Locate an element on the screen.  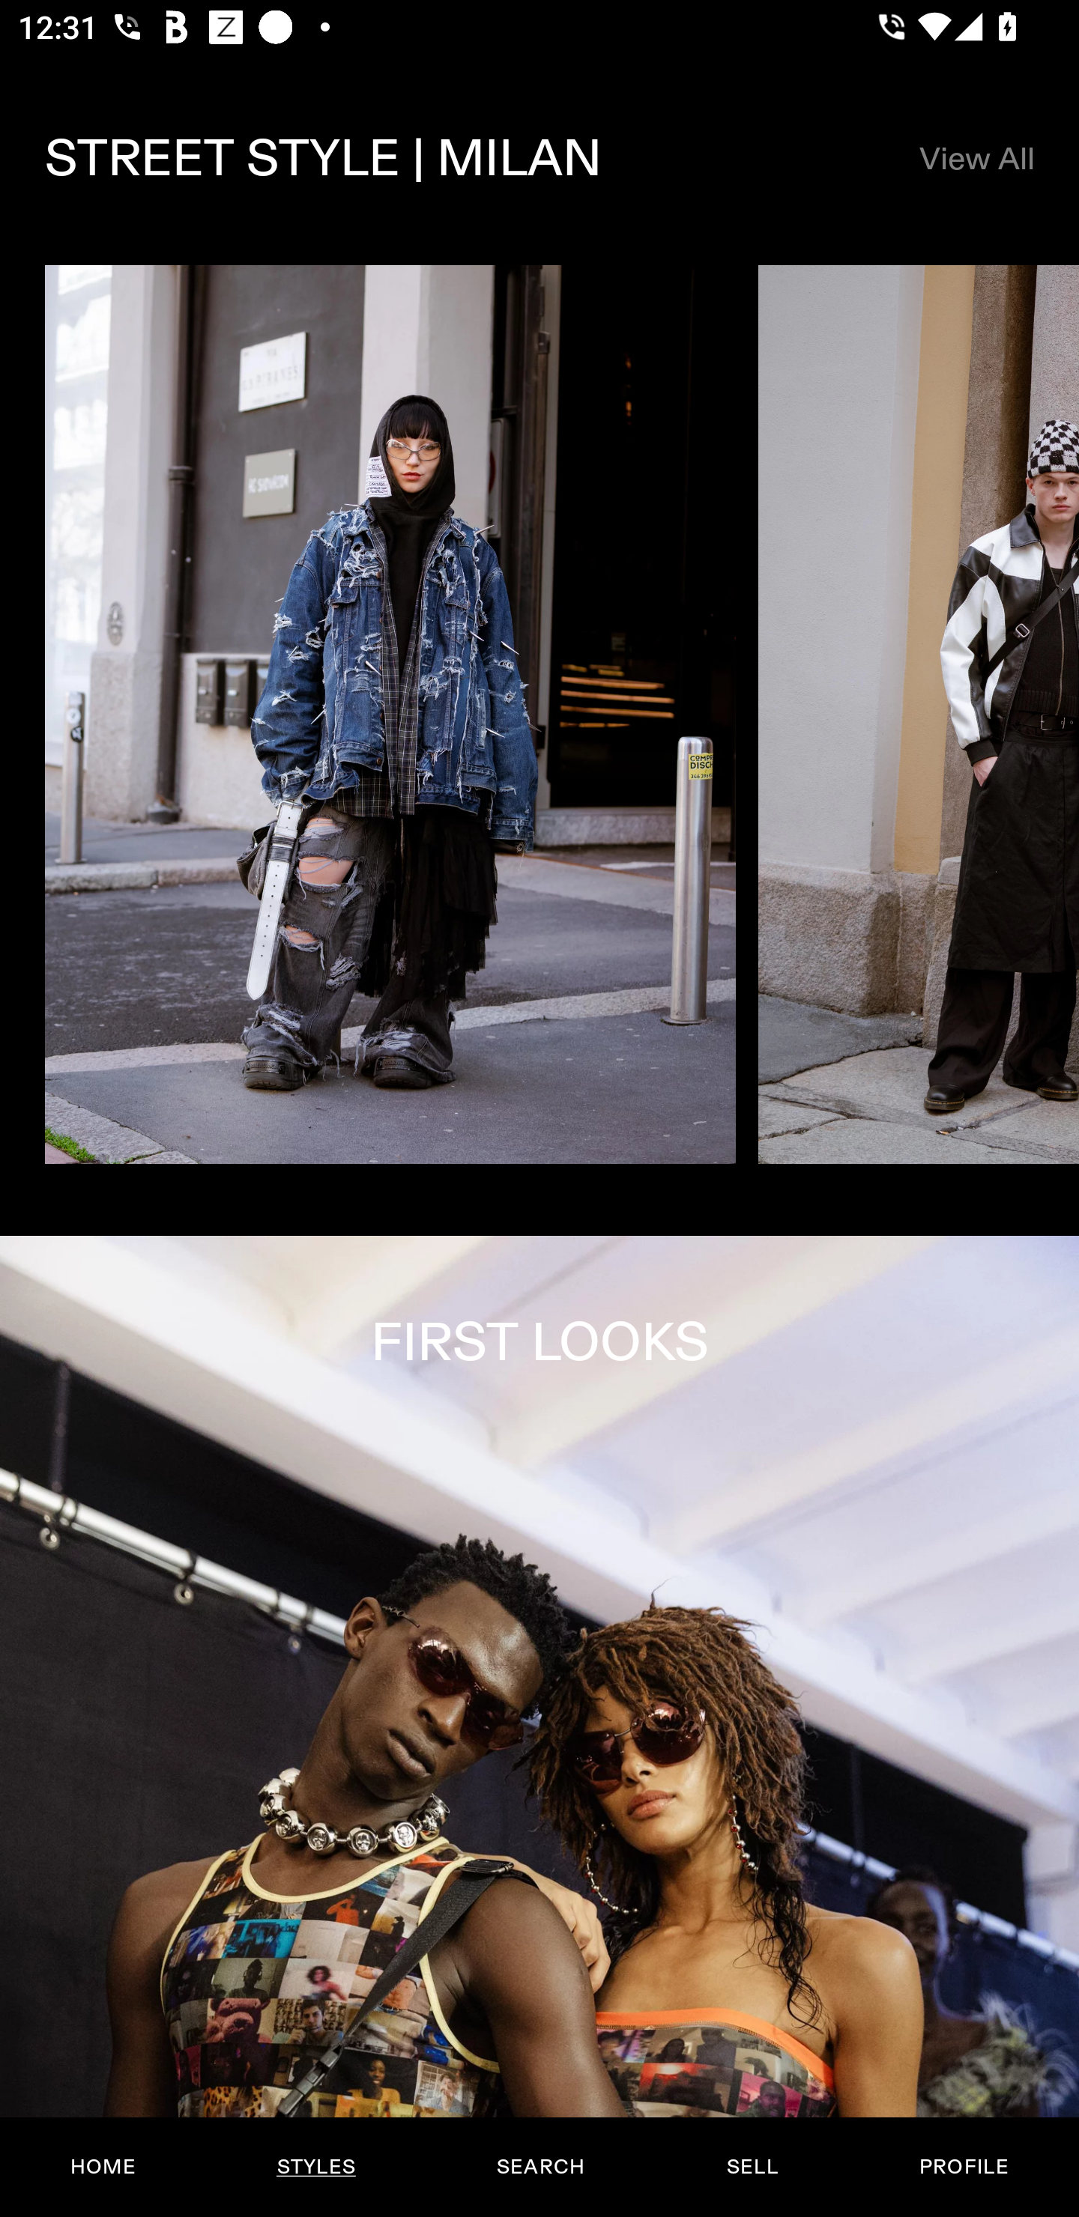
SEARCH is located at coordinates (540, 2167).